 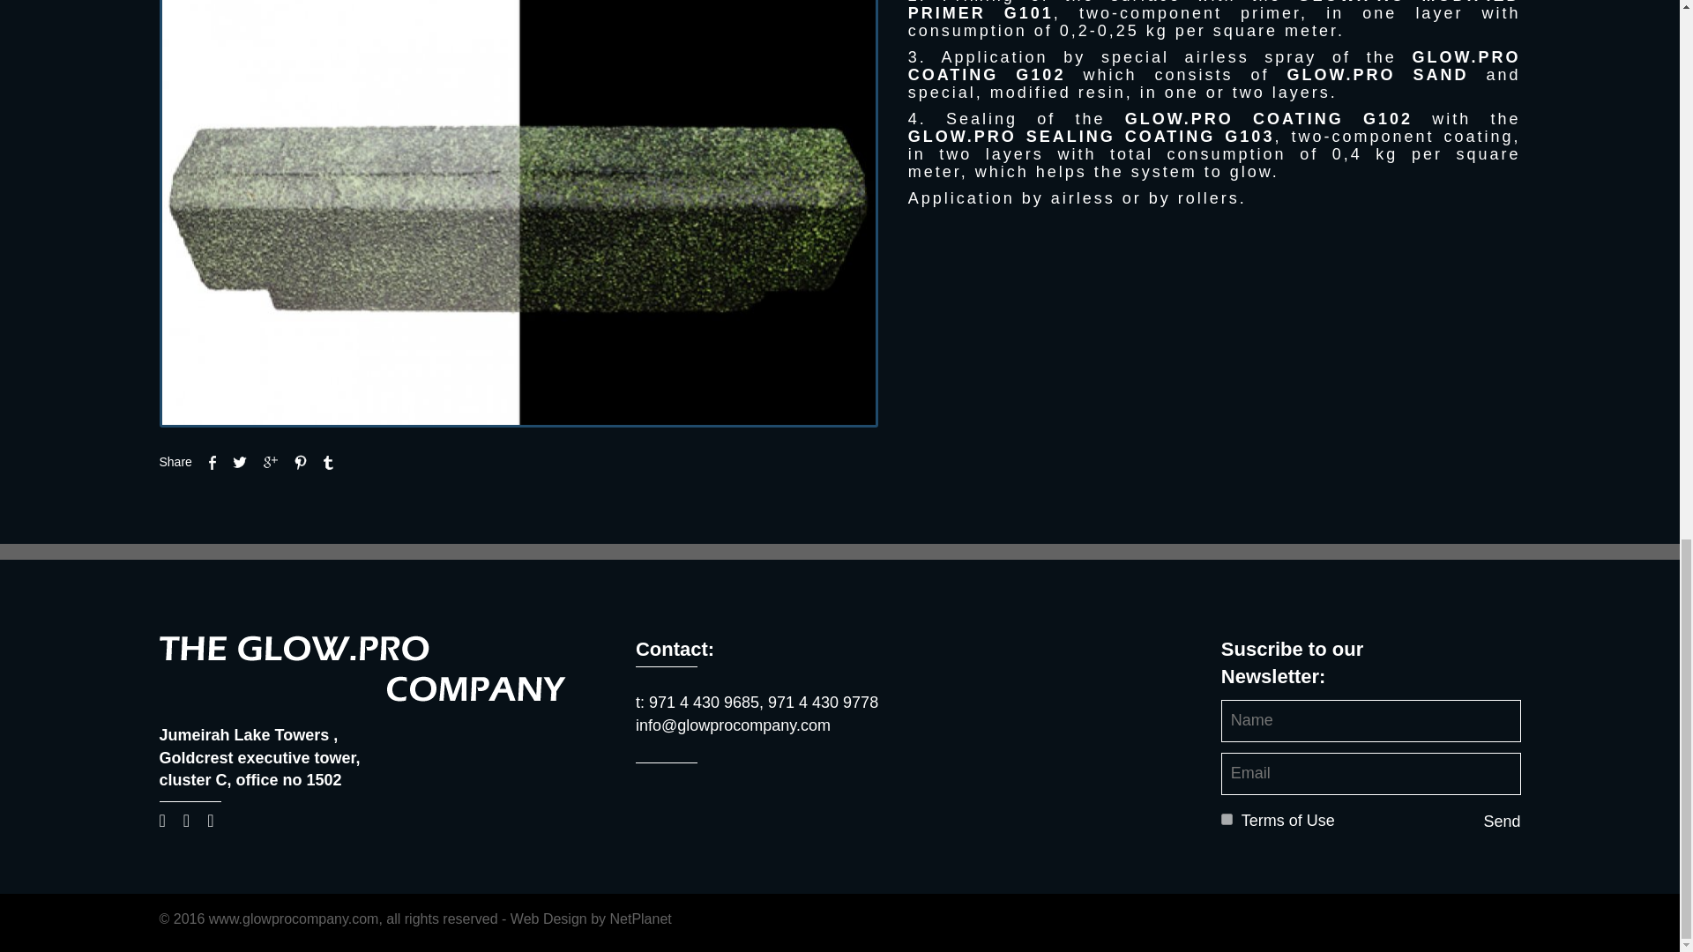 What do you see at coordinates (640, 919) in the screenshot?
I see `NetPlanet` at bounding box center [640, 919].